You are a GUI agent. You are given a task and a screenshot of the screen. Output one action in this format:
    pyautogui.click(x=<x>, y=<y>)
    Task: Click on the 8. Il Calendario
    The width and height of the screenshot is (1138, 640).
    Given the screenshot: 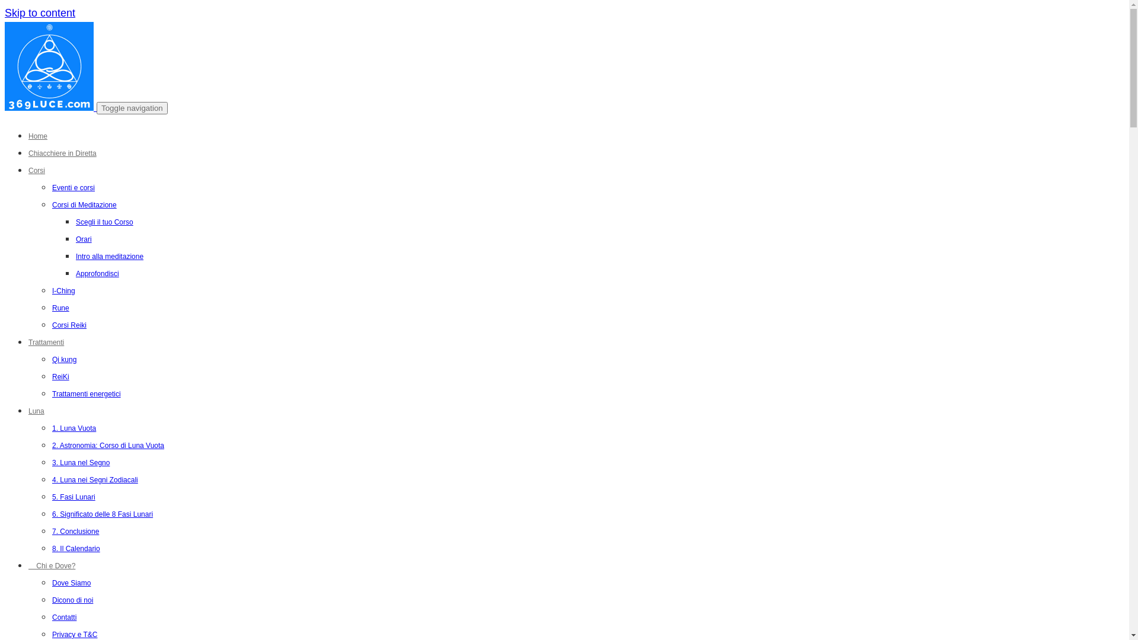 What is the action you would take?
    pyautogui.click(x=76, y=549)
    